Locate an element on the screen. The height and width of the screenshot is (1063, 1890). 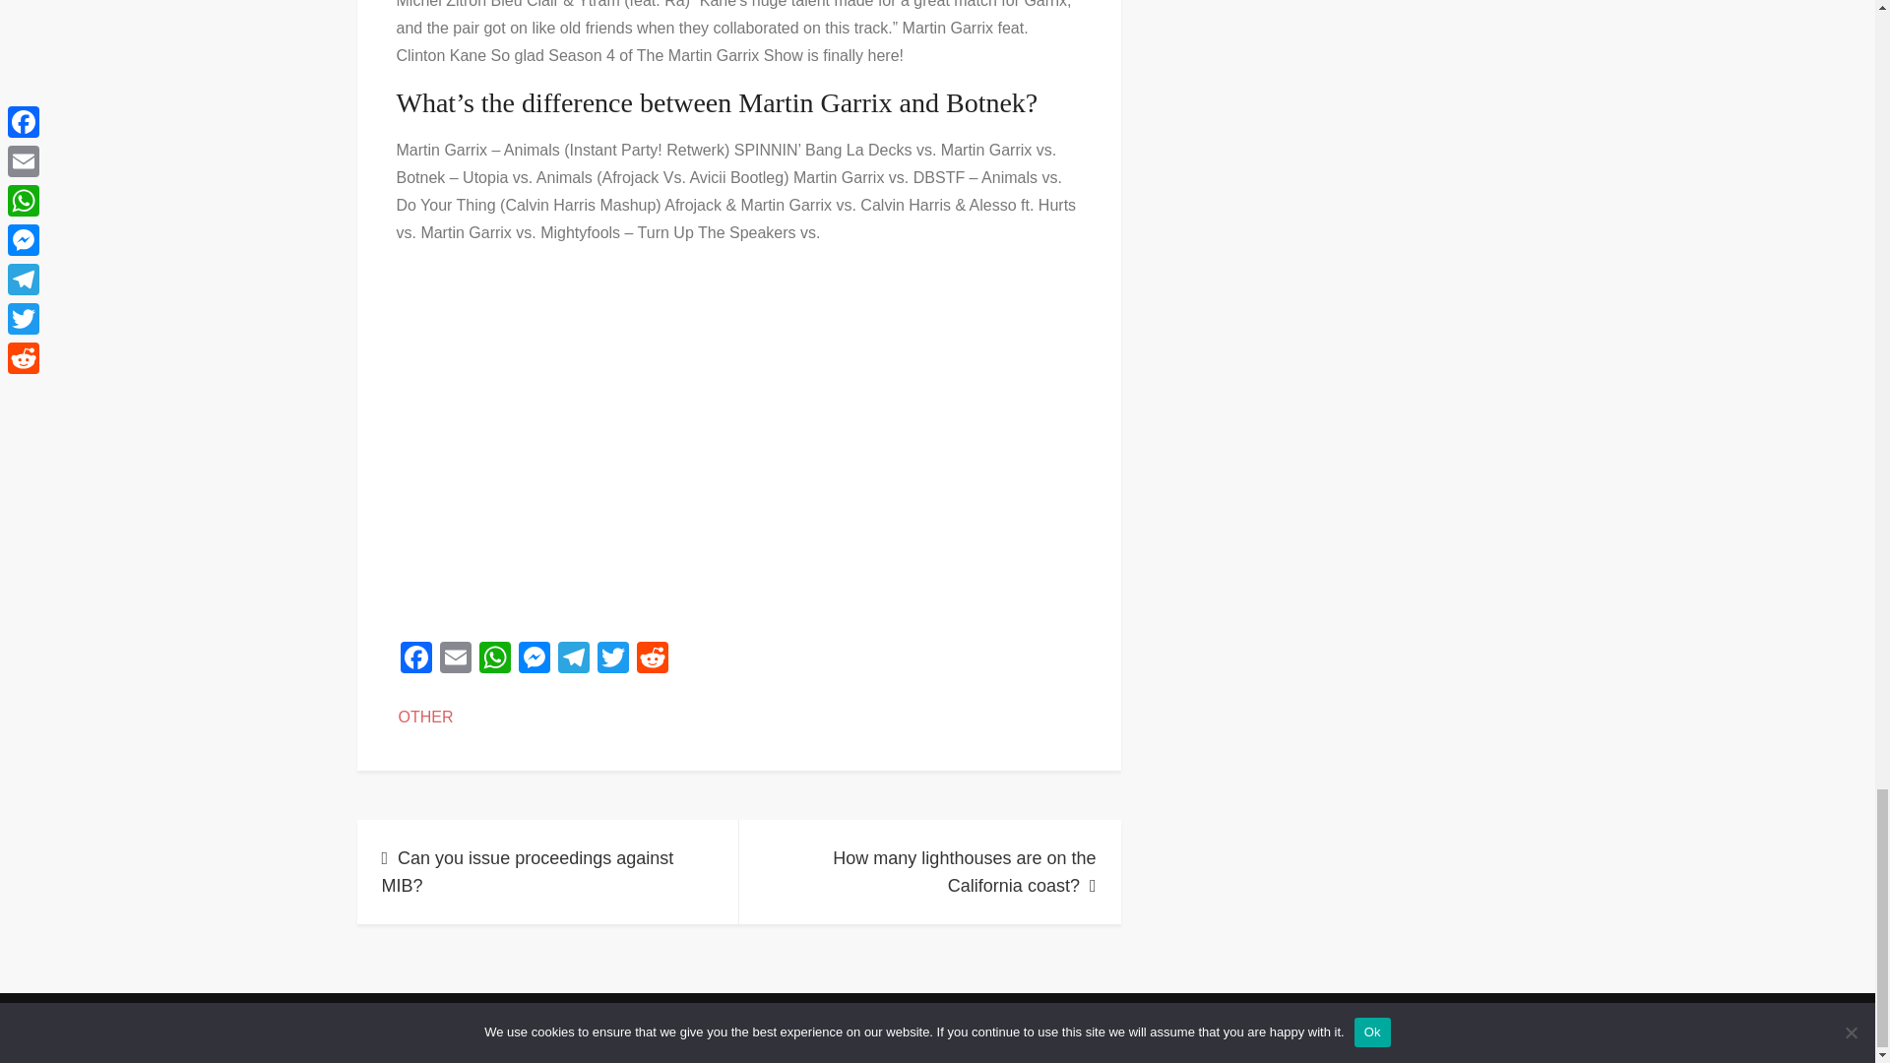
Telegram is located at coordinates (573, 659).